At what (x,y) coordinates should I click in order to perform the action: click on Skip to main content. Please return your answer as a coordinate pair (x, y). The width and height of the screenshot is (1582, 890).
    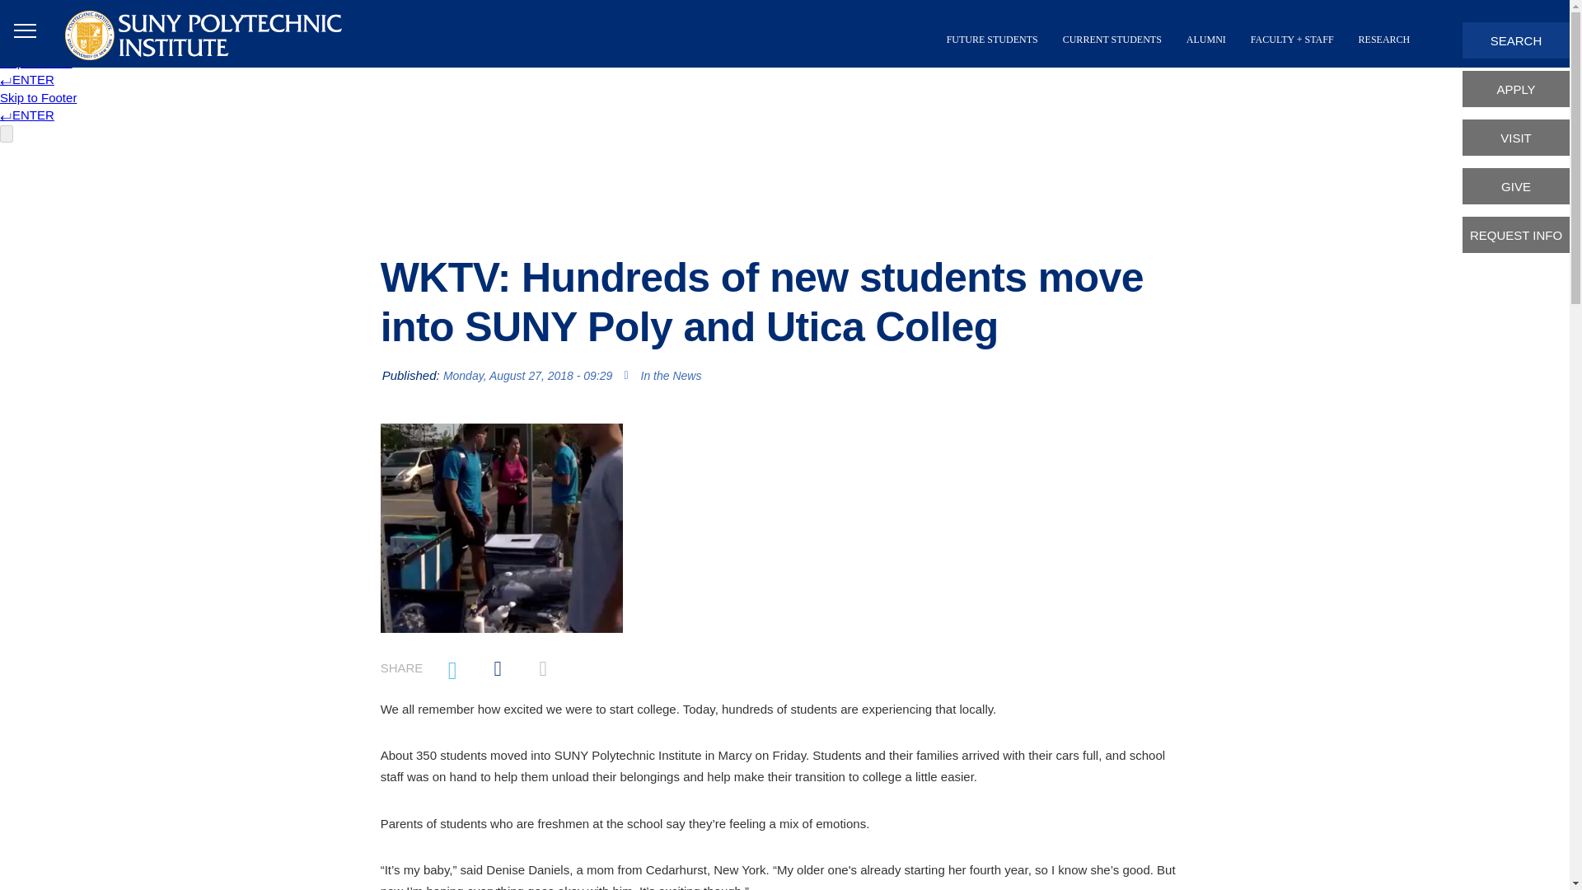
    Looking at the image, I should click on (784, 143).